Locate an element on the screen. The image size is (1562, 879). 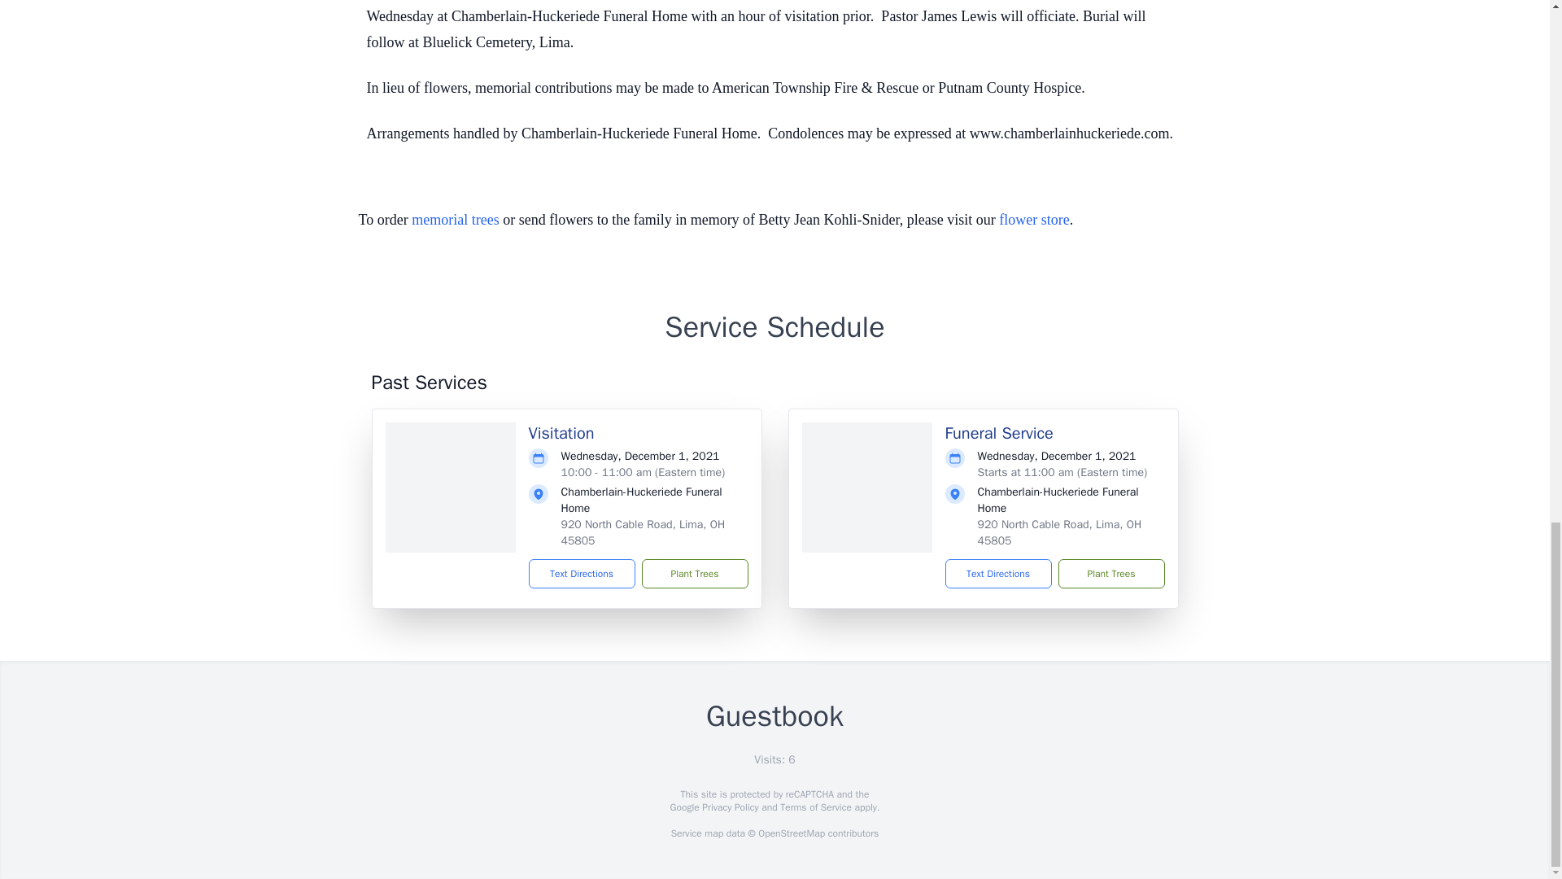
Text Directions is located at coordinates (997, 573).